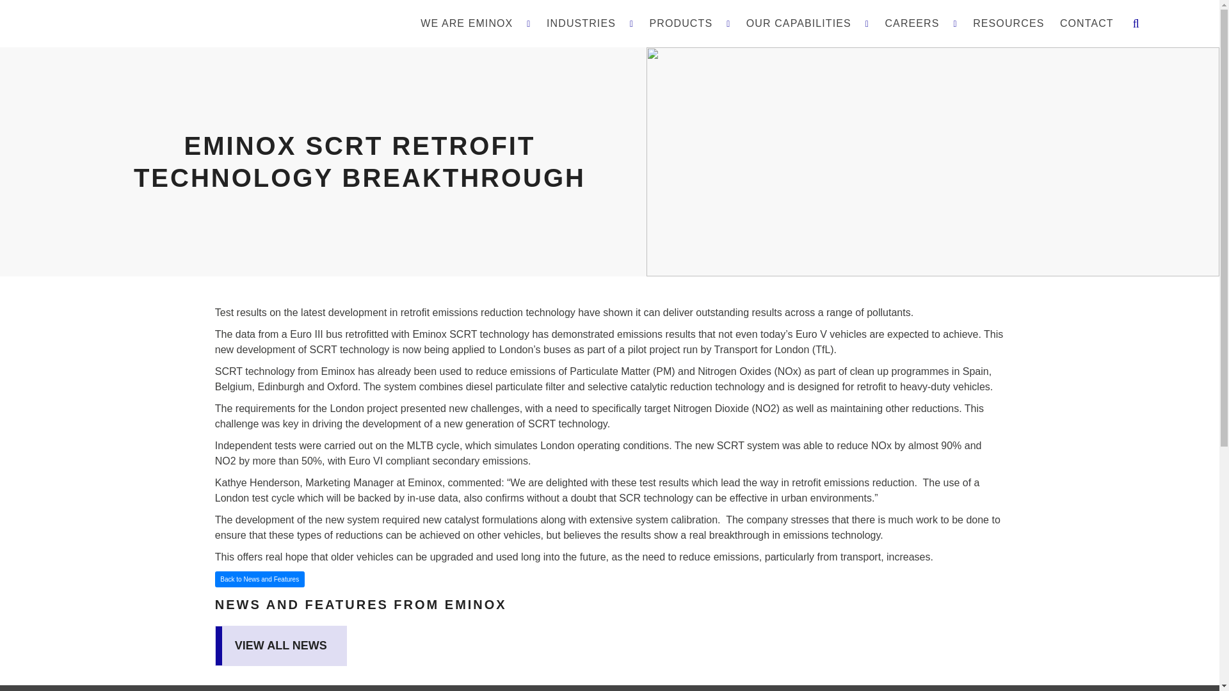 This screenshot has height=691, width=1229. Describe the element at coordinates (475, 23) in the screenshot. I see `WE ARE EMINOX` at that location.